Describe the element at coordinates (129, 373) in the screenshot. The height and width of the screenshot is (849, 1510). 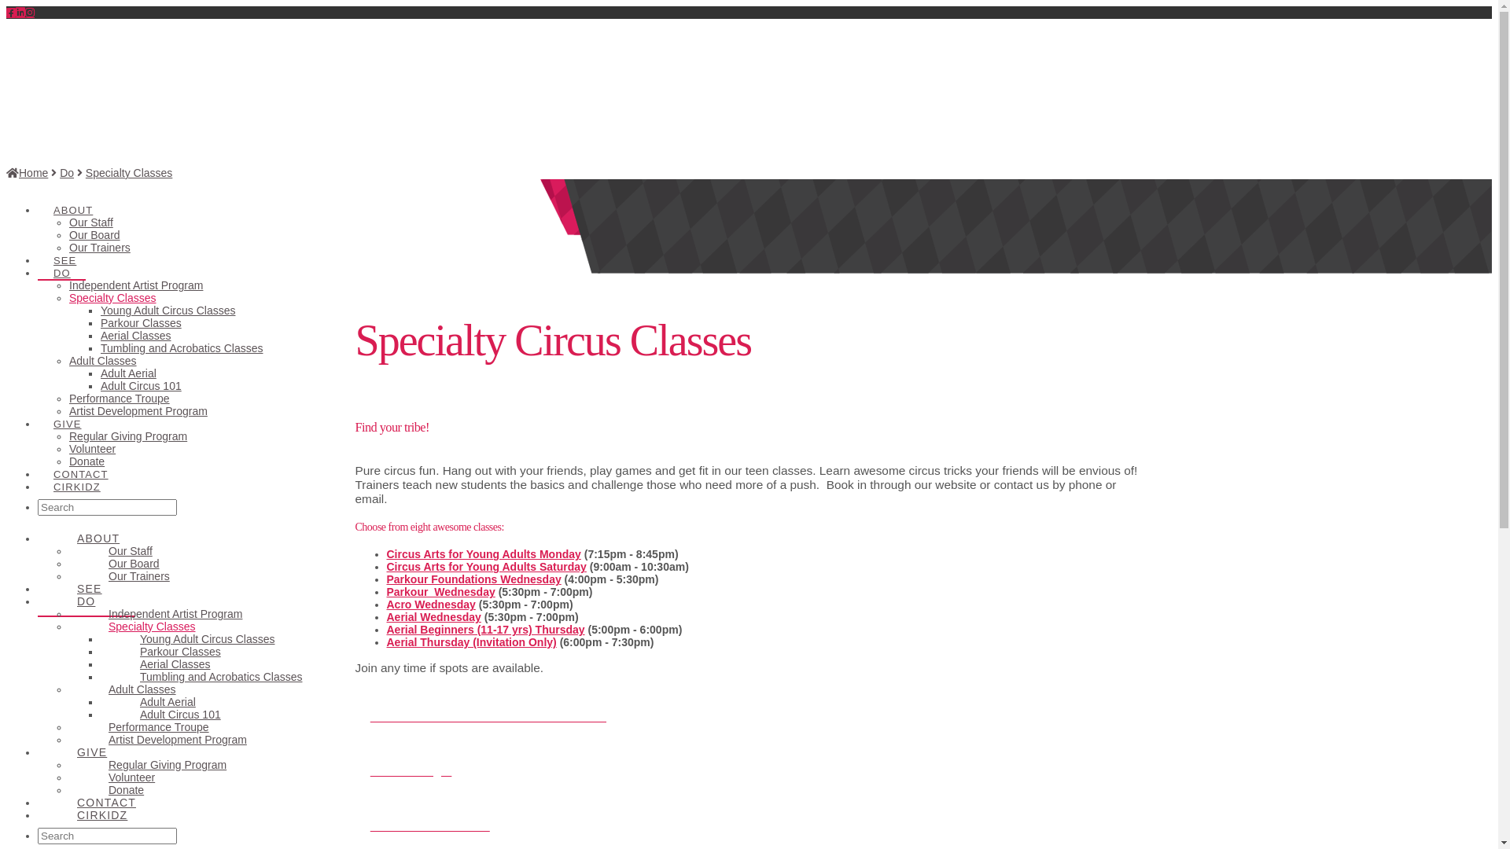
I see `Adult Aerial` at that location.